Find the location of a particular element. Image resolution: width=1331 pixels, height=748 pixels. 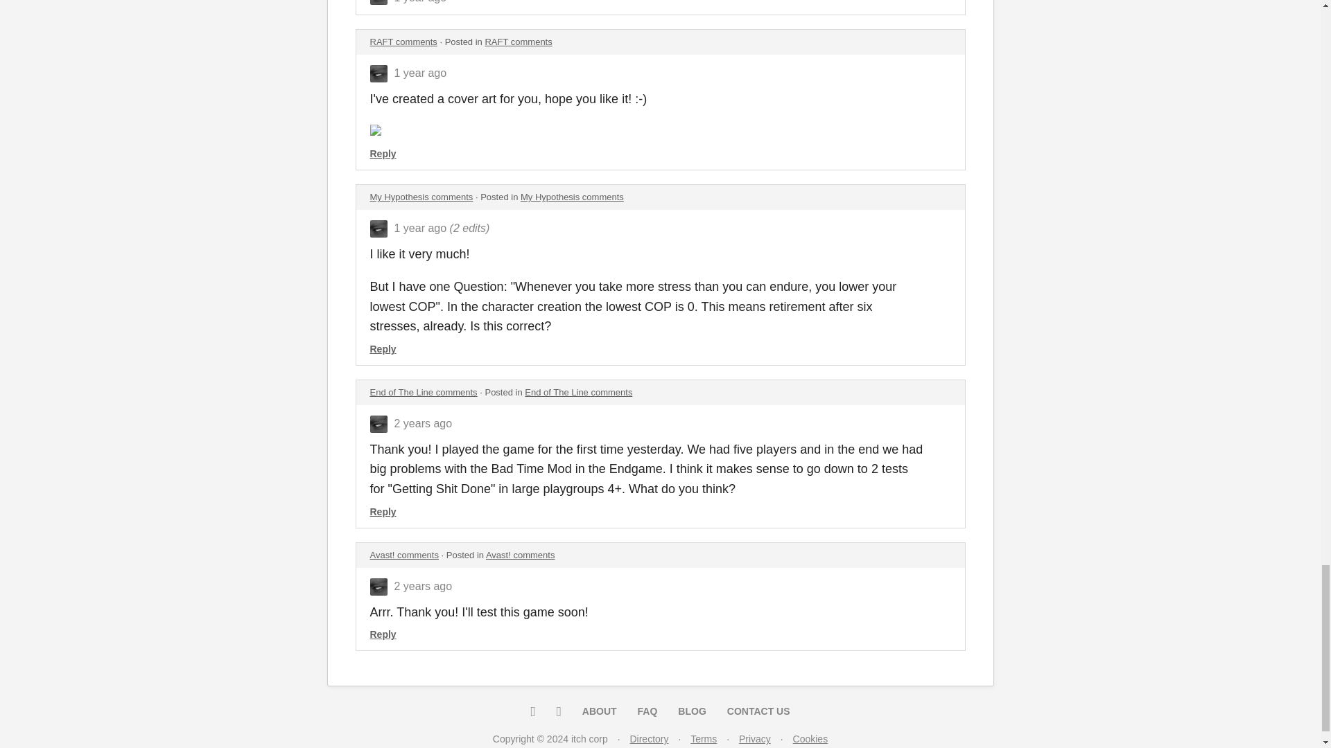

2022-08-23 10:51:29 is located at coordinates (420, 228).